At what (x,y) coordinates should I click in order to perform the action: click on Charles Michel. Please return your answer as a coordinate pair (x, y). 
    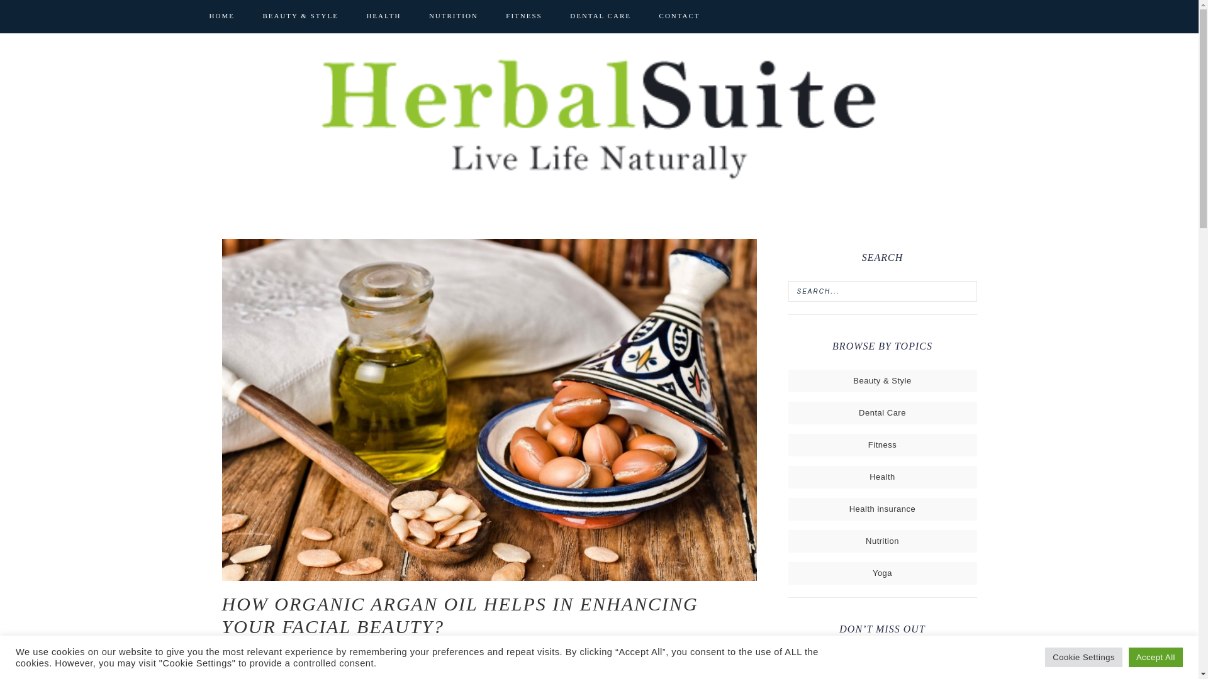
    Looking at the image, I should click on (299, 654).